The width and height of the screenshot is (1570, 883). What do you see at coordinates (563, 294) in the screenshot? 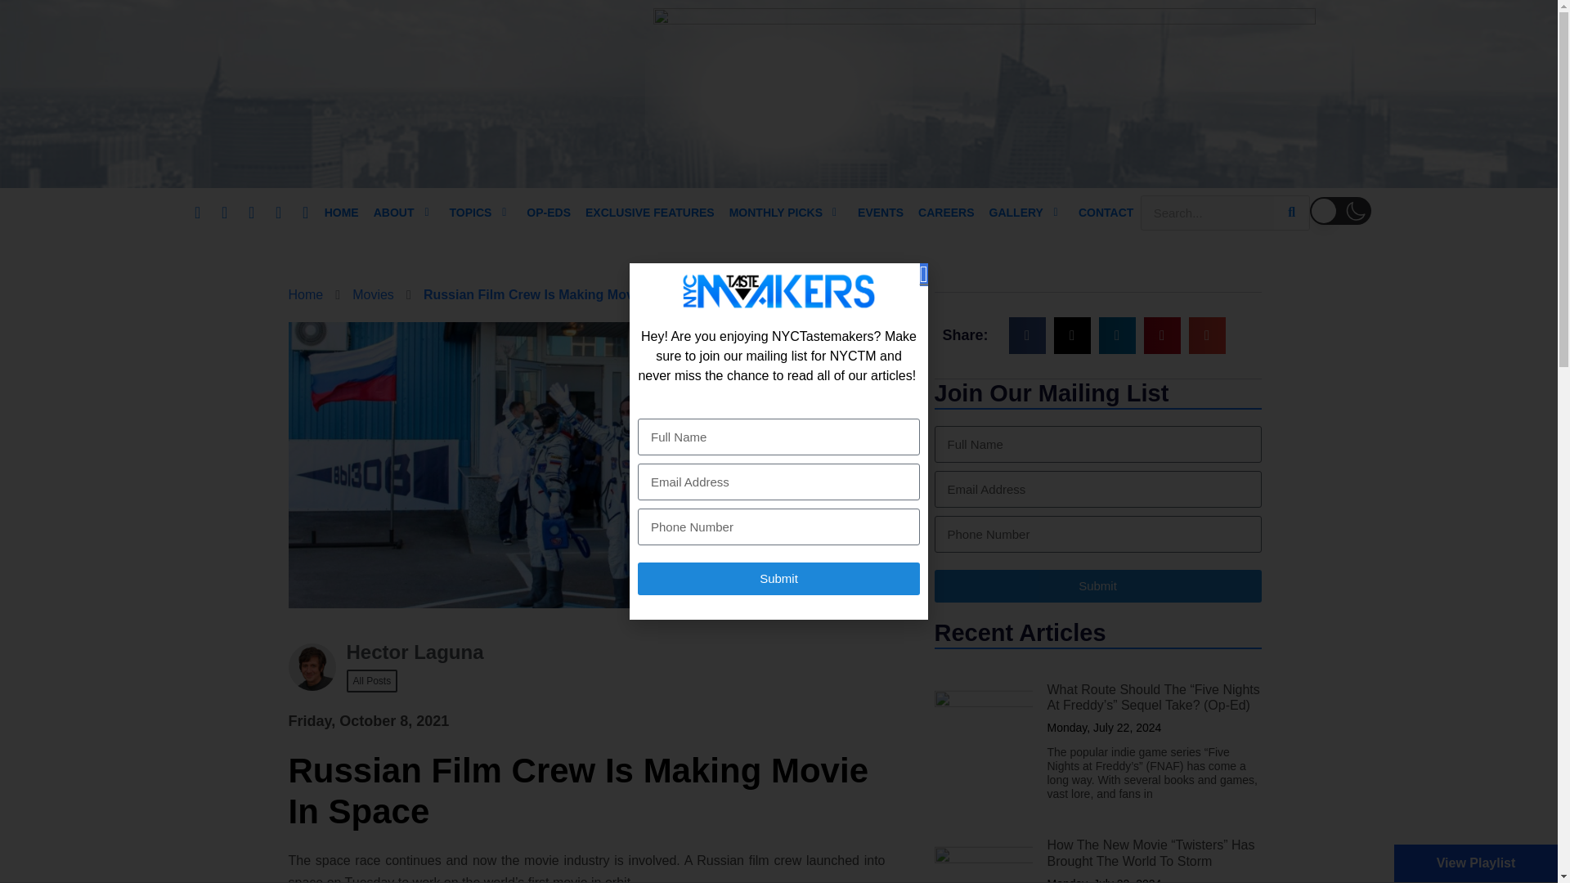
I see `Russian Film Crew Is Making Movie In Space` at bounding box center [563, 294].